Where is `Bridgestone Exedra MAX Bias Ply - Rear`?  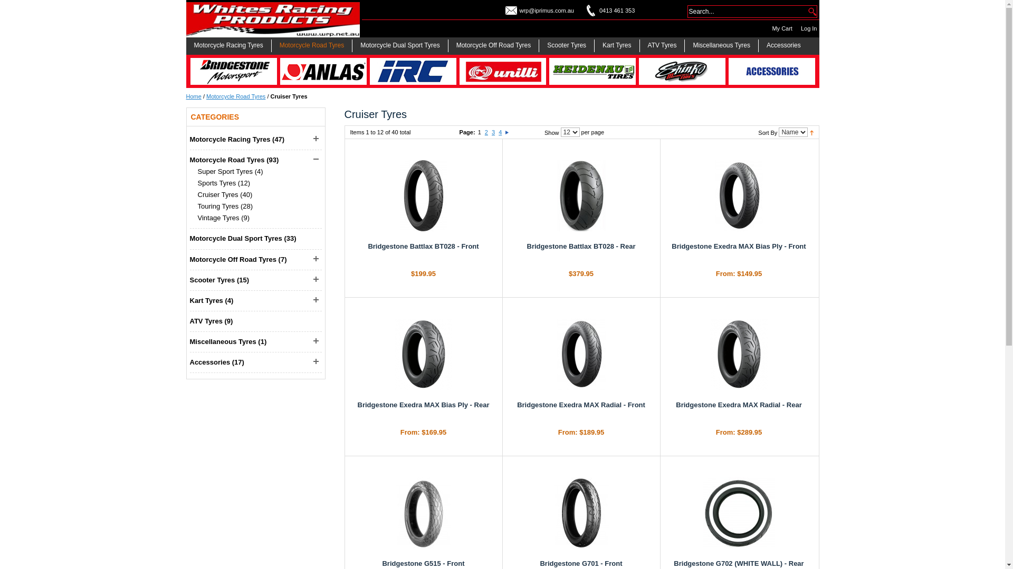
Bridgestone Exedra MAX Bias Ply - Rear is located at coordinates (424, 354).